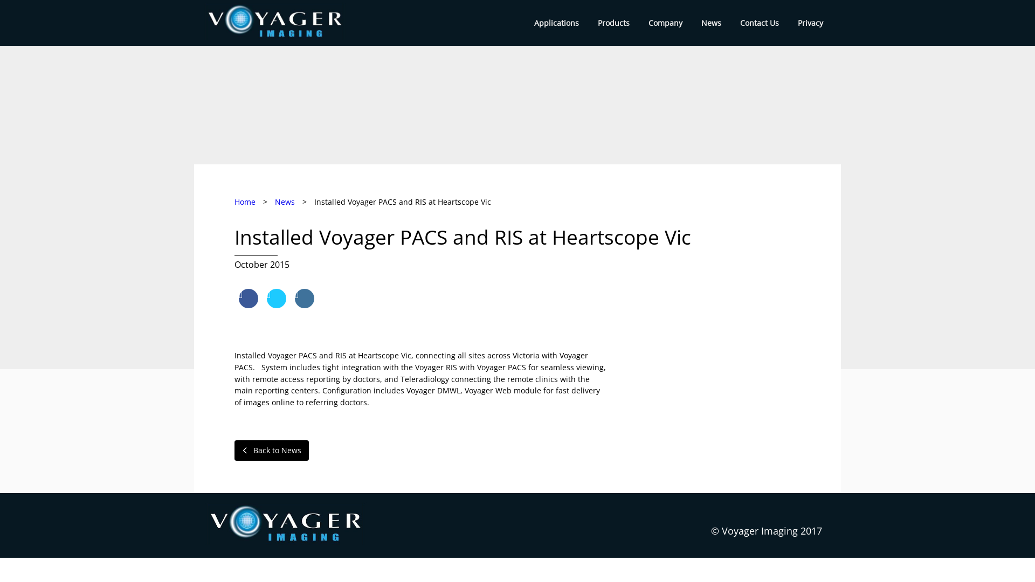  What do you see at coordinates (811, 23) in the screenshot?
I see `Privacy` at bounding box center [811, 23].